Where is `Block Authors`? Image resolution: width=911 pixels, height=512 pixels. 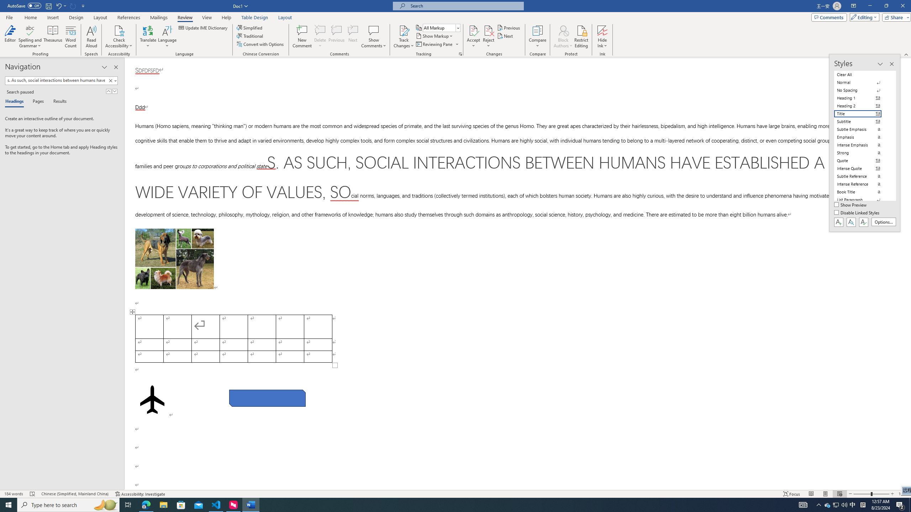 Block Authors is located at coordinates (563, 30).